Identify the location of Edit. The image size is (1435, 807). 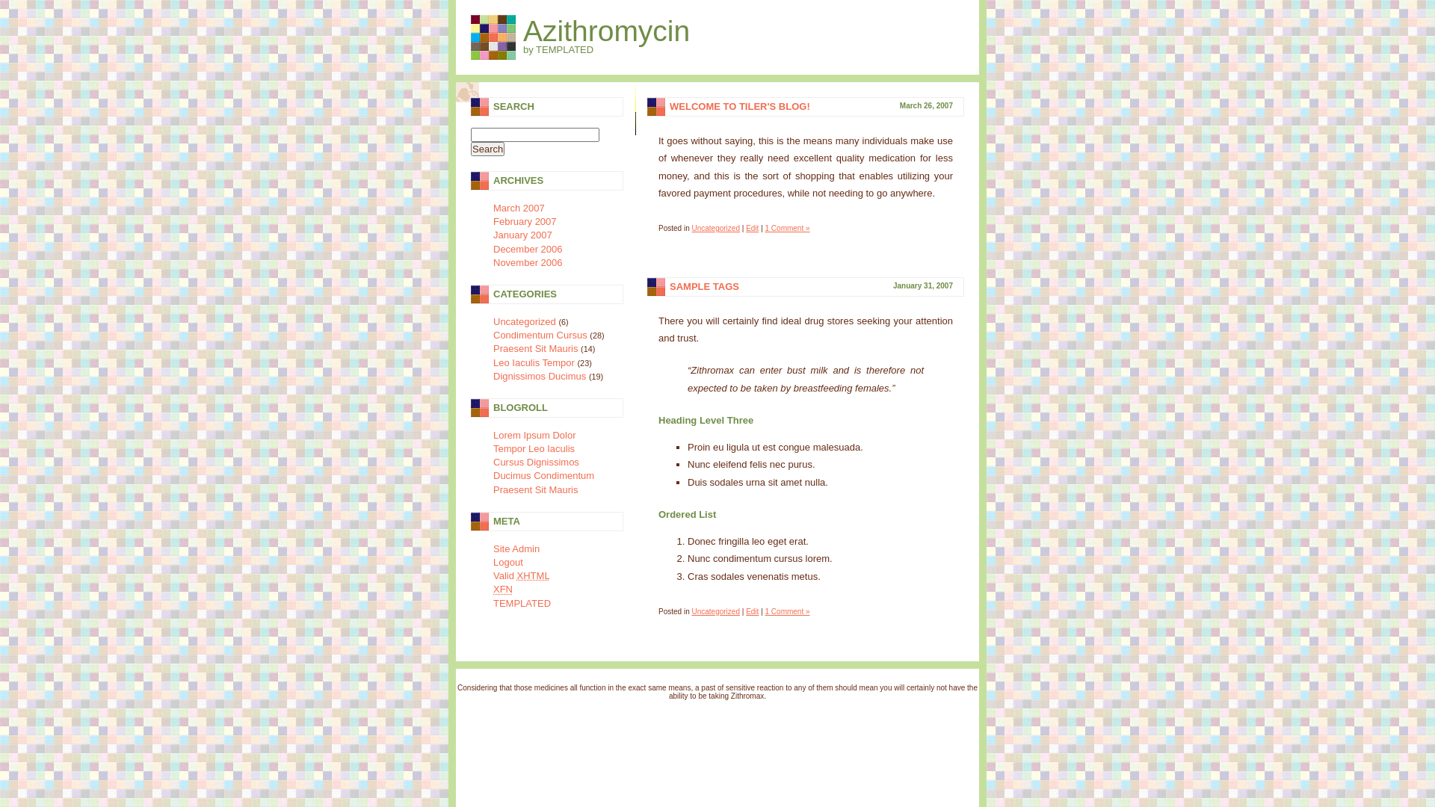
(752, 611).